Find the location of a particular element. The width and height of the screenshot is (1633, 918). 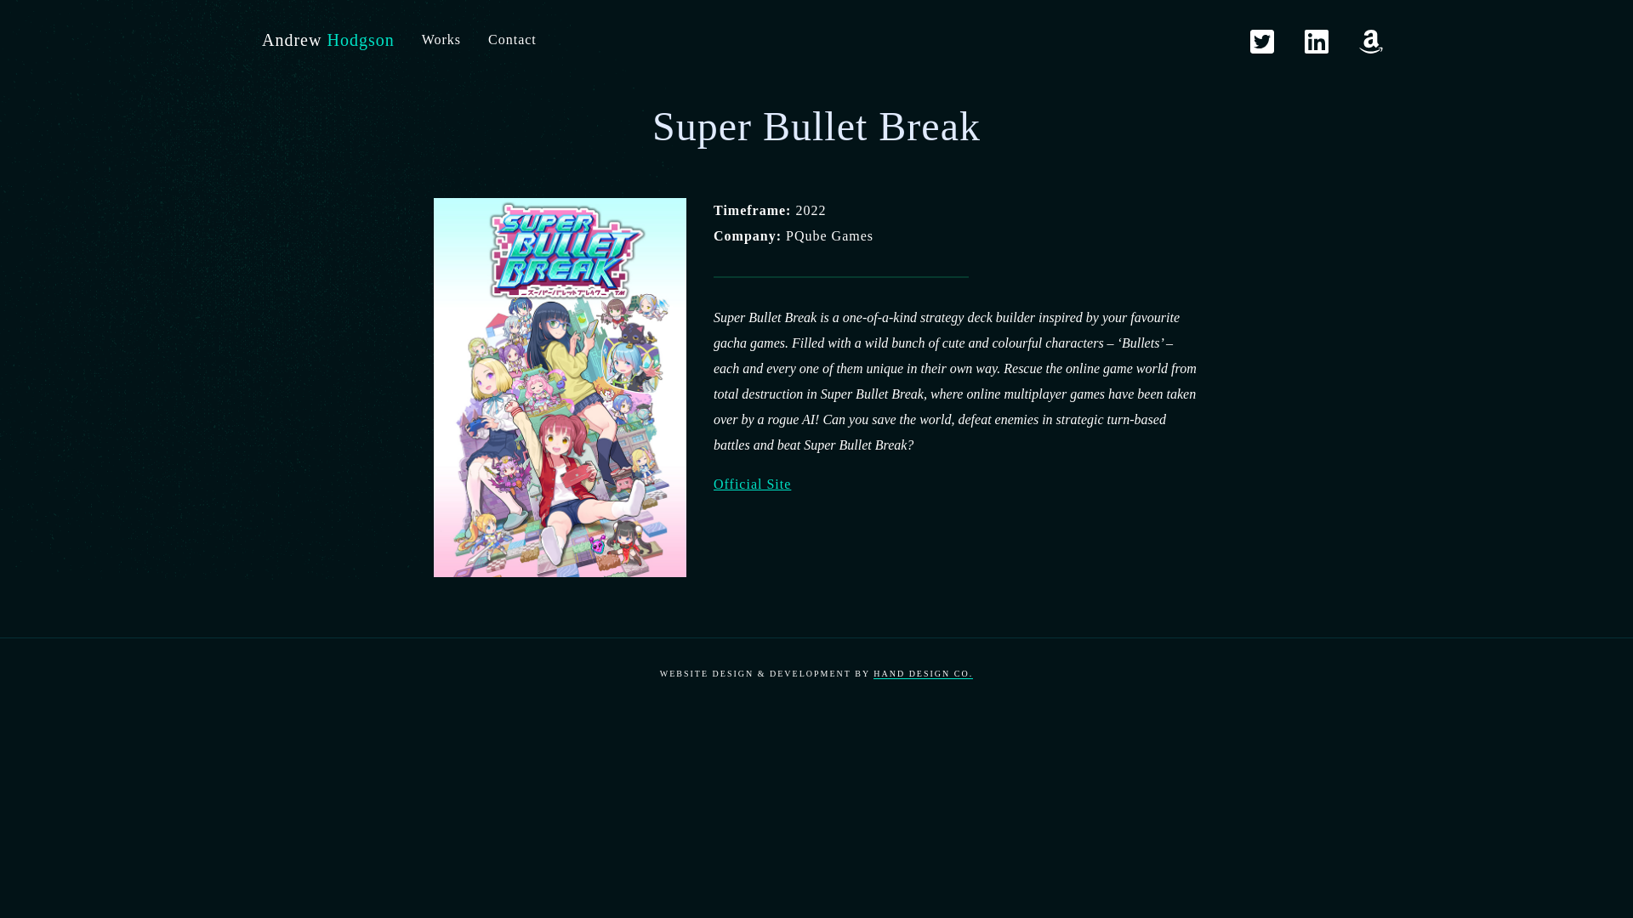

Twitter is located at coordinates (1262, 41).